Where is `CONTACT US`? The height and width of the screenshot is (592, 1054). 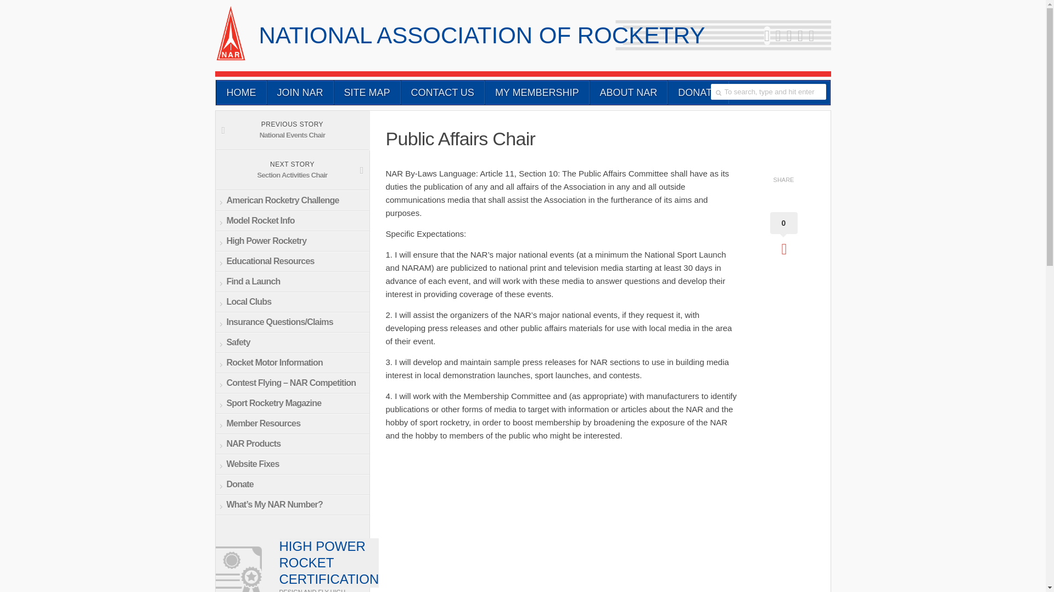 CONTACT US is located at coordinates (698, 92).